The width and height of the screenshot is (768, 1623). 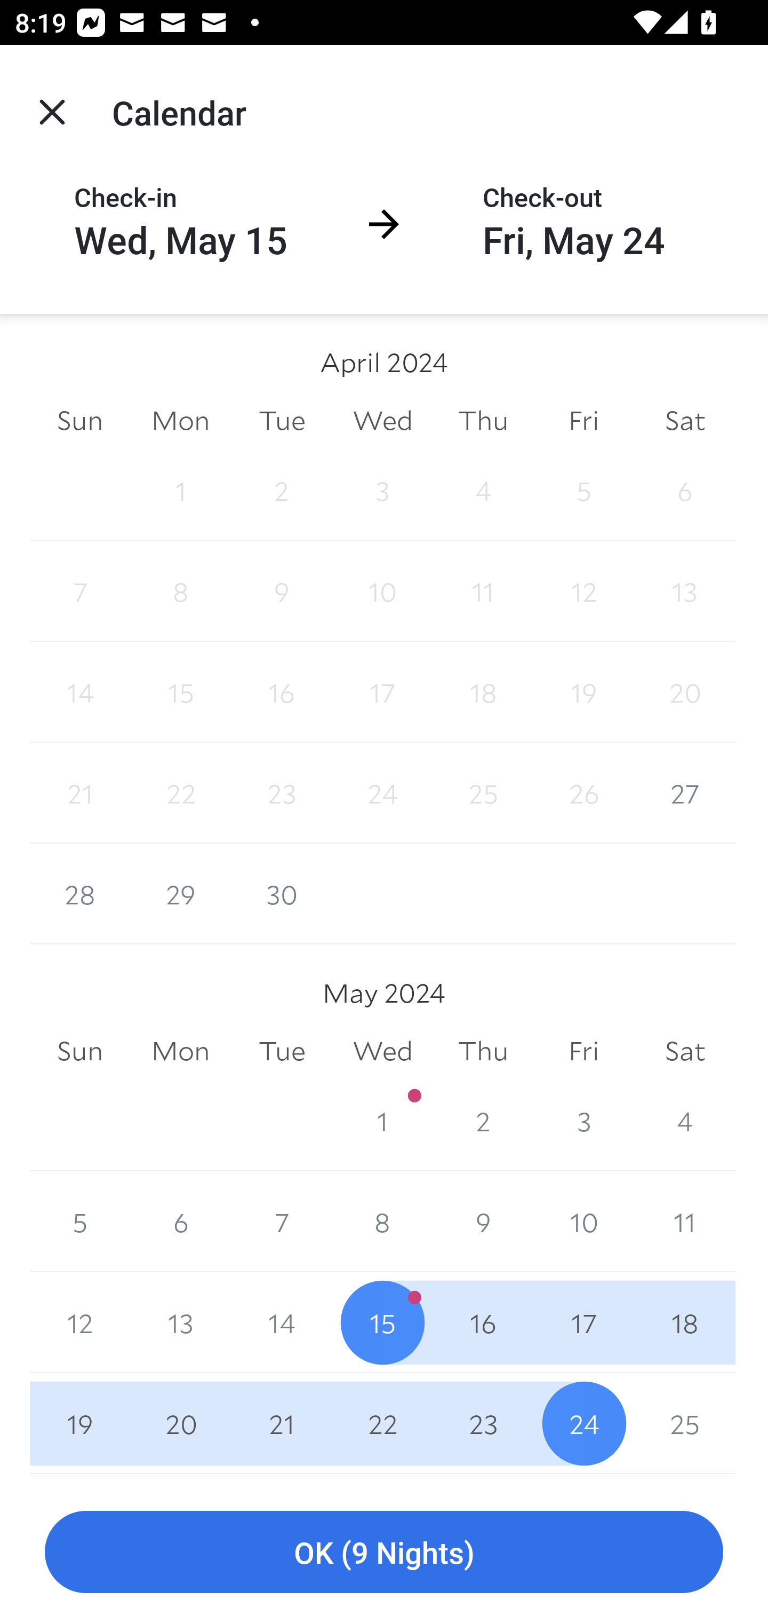 I want to click on 14 14 April 2024, so click(x=80, y=692).